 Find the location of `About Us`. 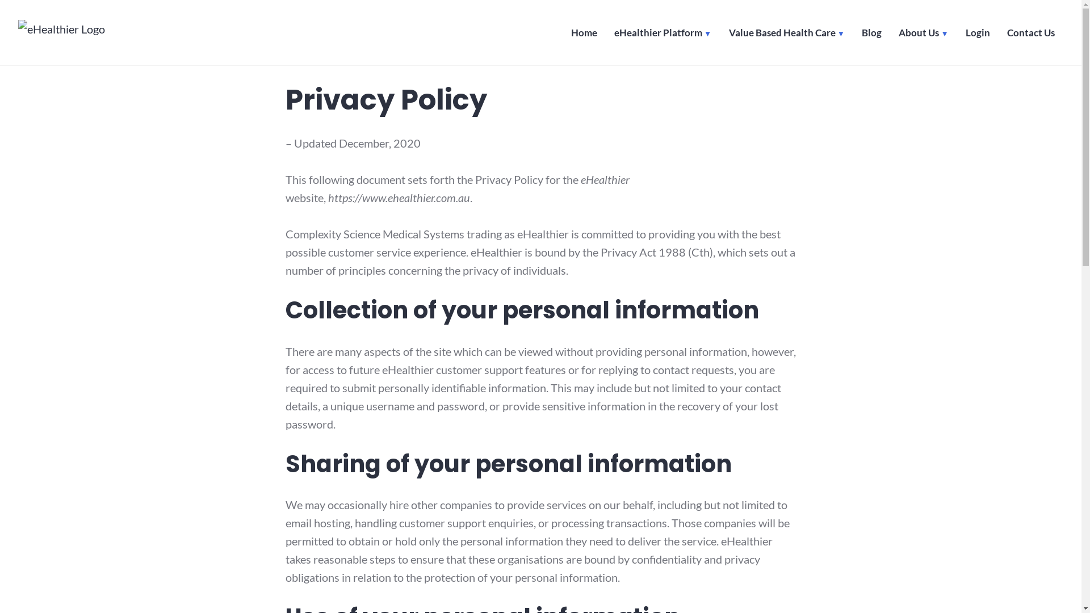

About Us is located at coordinates (924, 35).